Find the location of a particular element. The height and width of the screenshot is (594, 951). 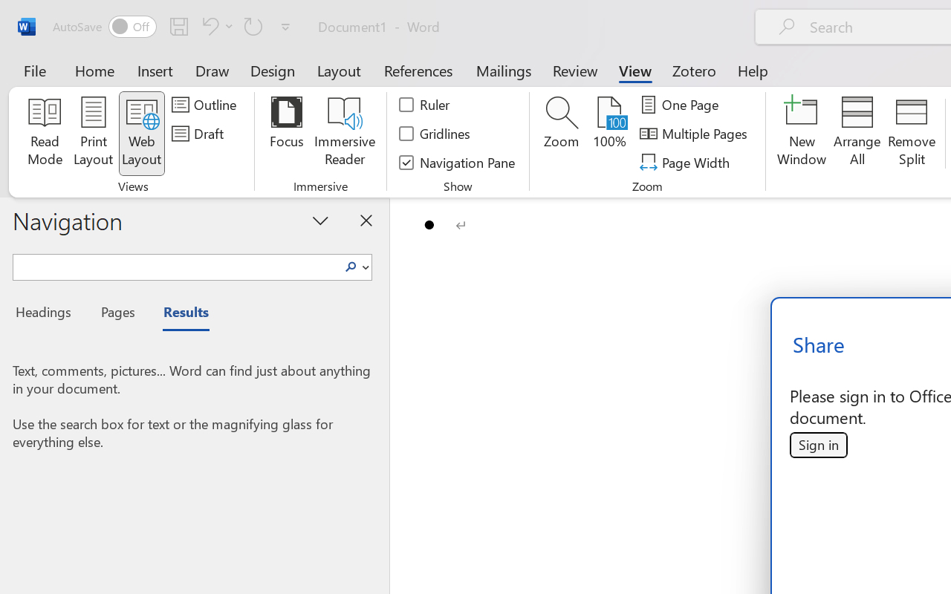

Undo Bullet Default is located at coordinates (208, 26).